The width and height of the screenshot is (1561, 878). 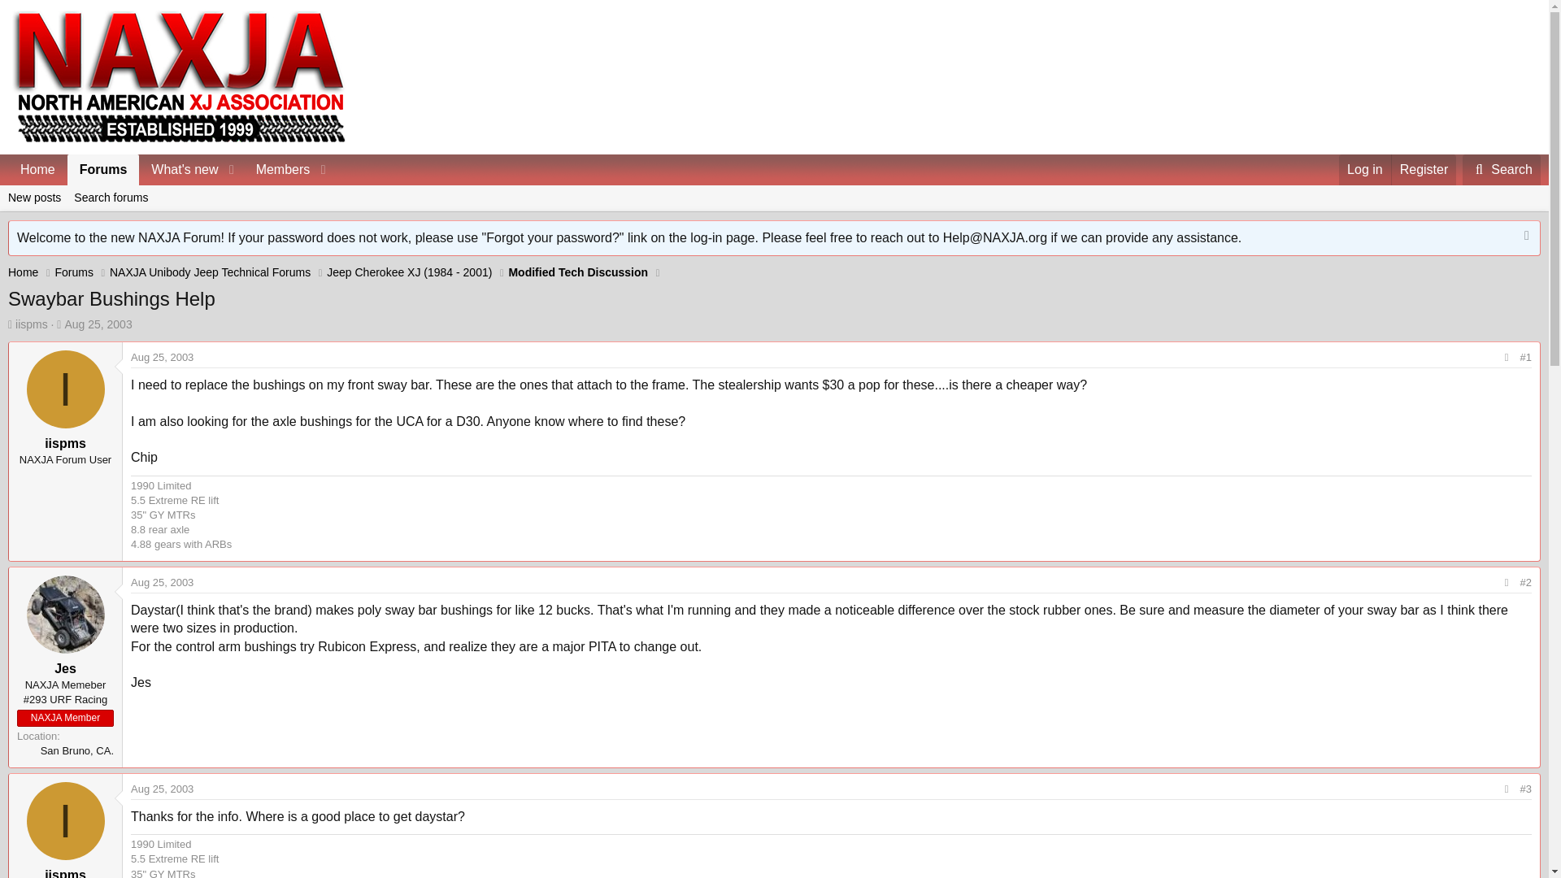 What do you see at coordinates (23, 272) in the screenshot?
I see `iispms` at bounding box center [23, 272].